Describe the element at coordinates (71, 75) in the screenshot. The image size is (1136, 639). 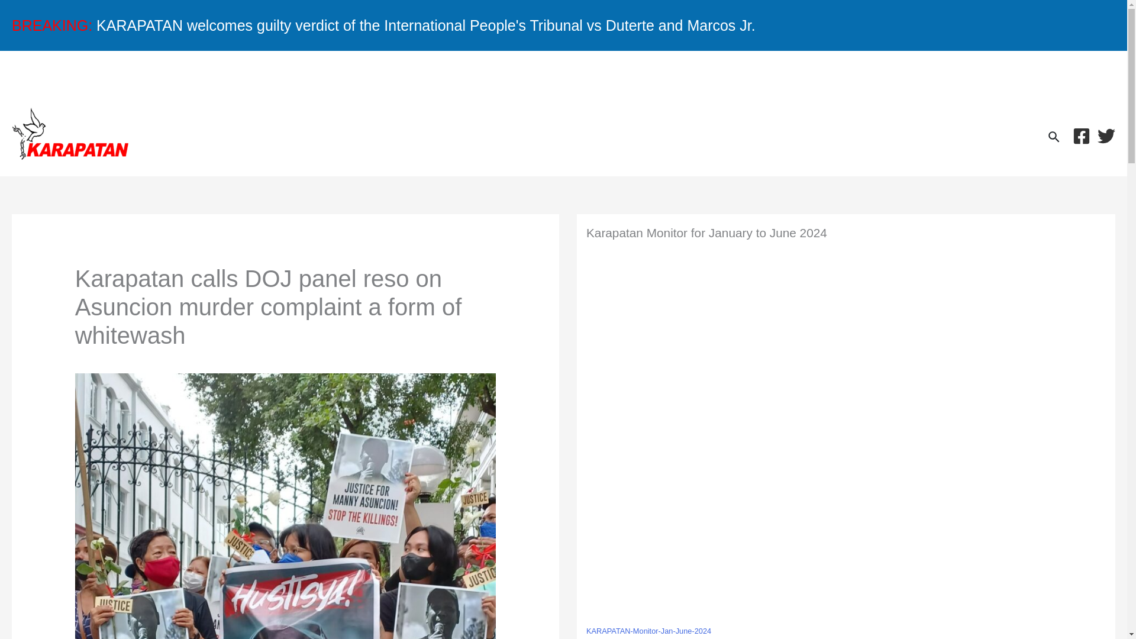
I see `NEWS` at that location.